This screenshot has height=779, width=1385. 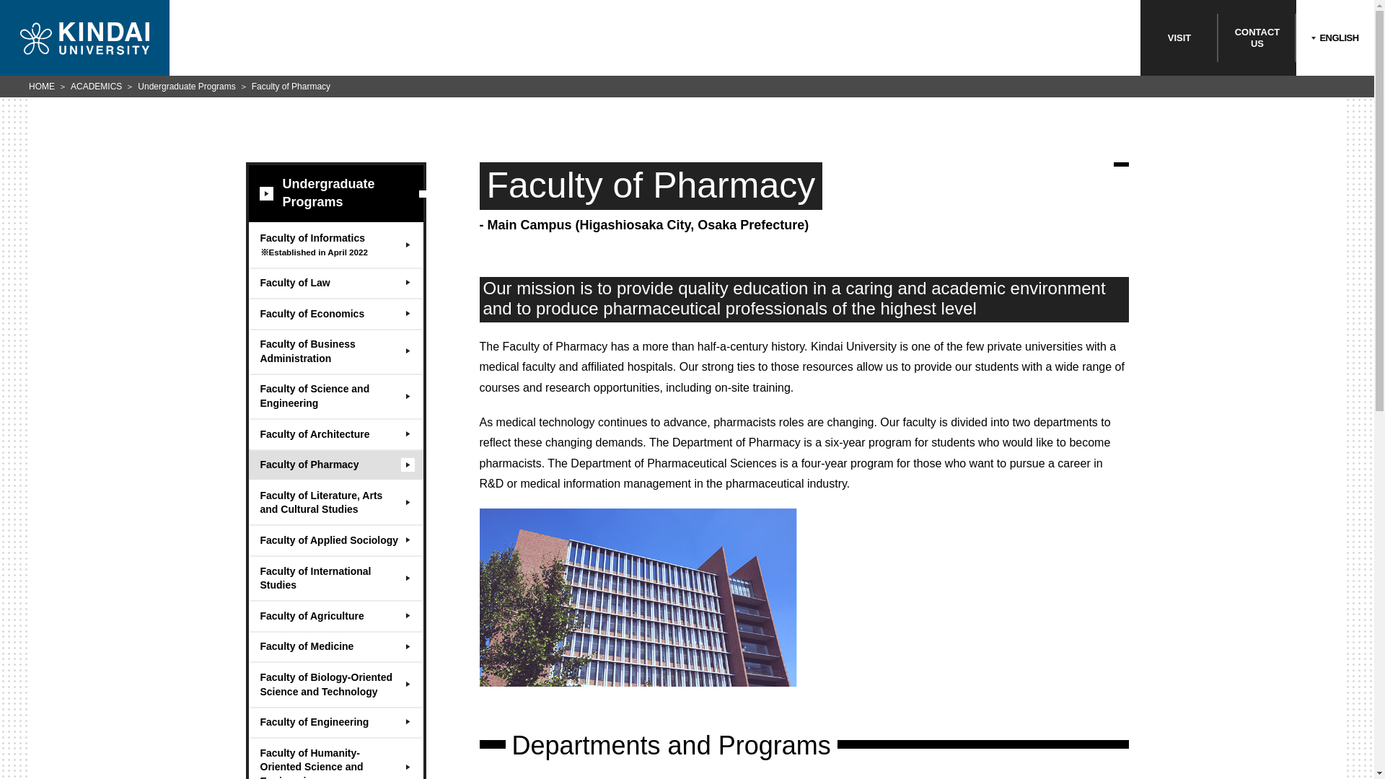 I want to click on HOME, so click(x=42, y=87).